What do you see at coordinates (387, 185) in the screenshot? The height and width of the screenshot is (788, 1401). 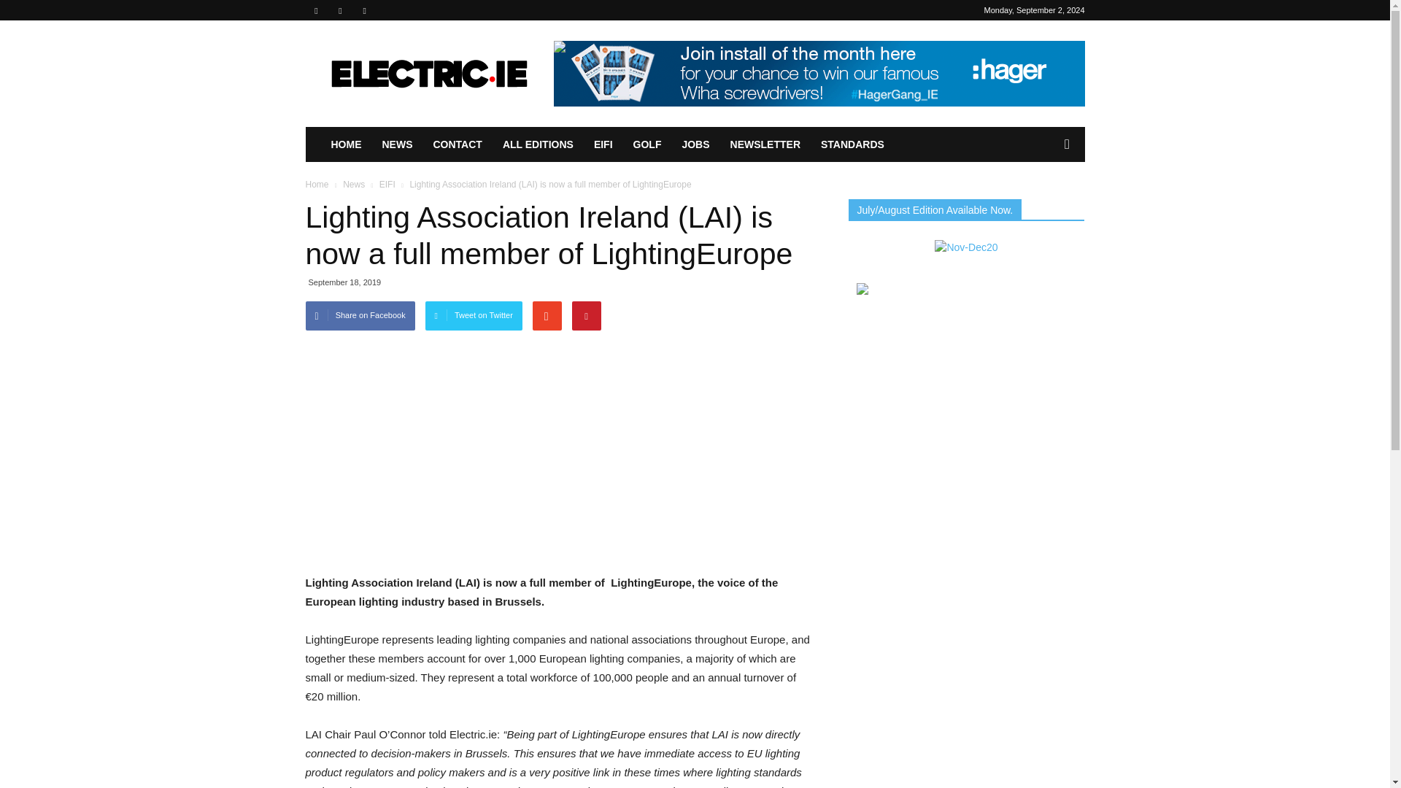 I see `View all posts in EIFI` at bounding box center [387, 185].